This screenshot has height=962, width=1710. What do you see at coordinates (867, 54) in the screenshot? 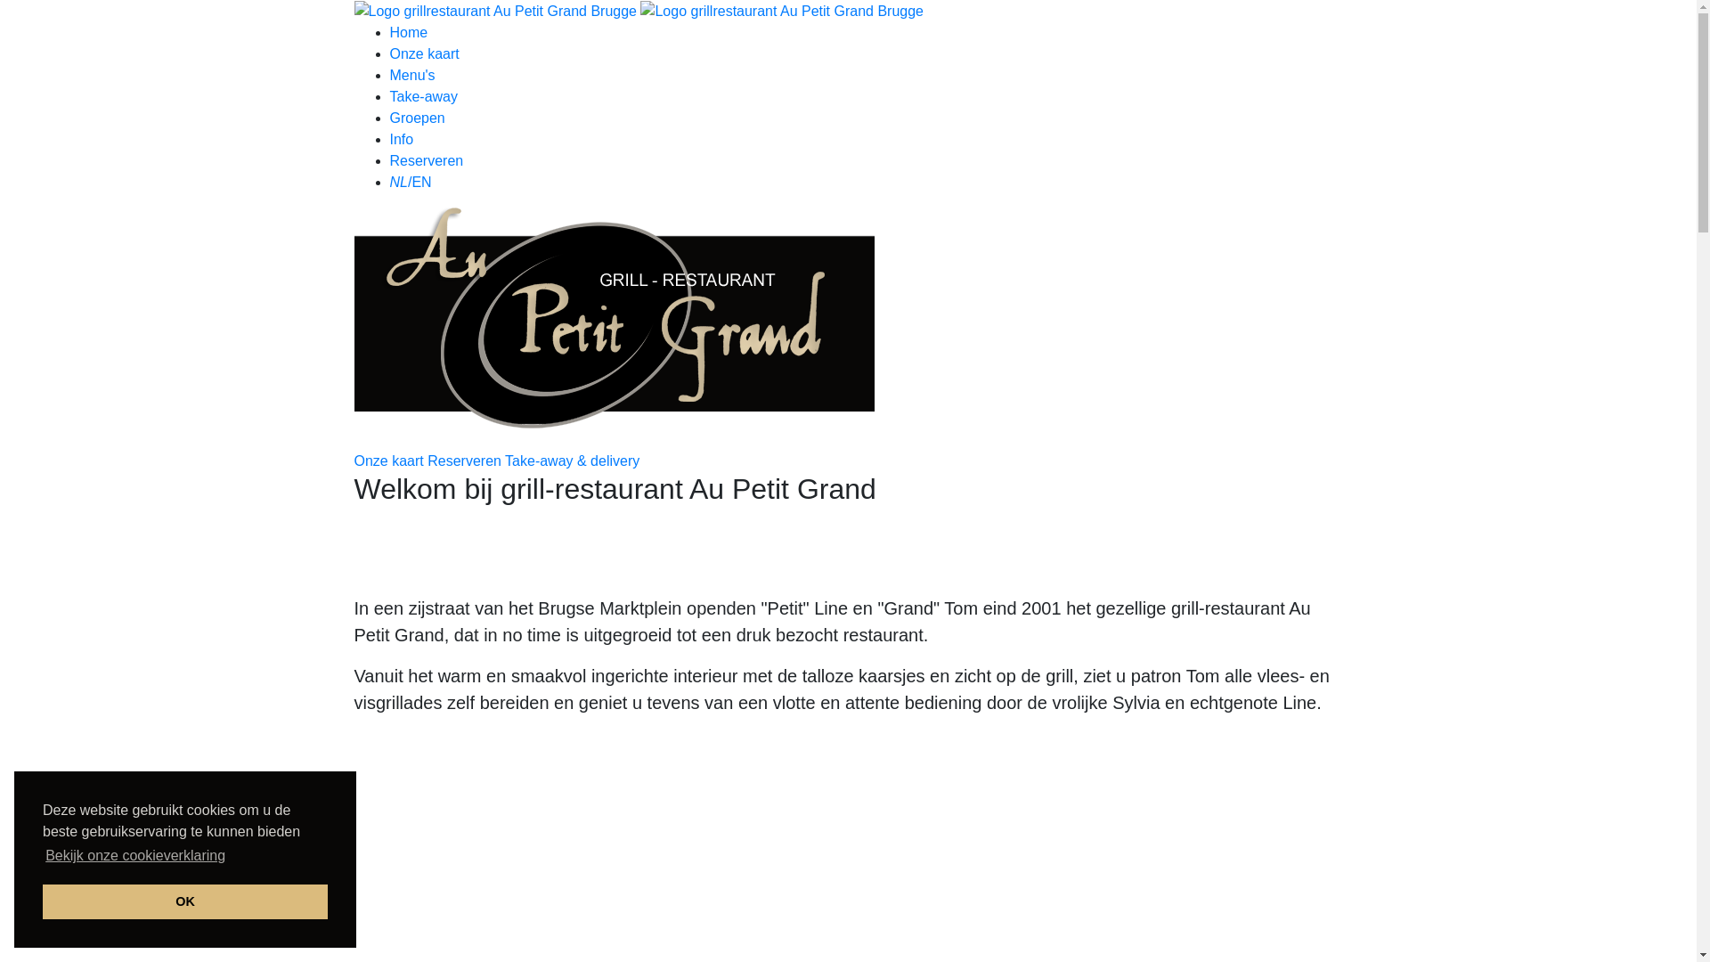
I see `Onze kaart` at bounding box center [867, 54].